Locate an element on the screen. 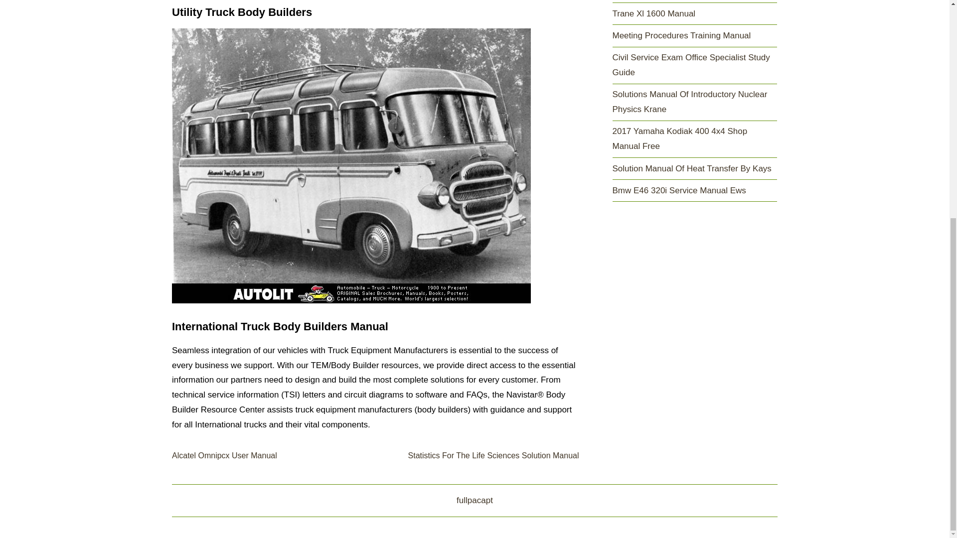 The width and height of the screenshot is (957, 538). Solution Manual Of Heat Transfer By Kays is located at coordinates (692, 168).